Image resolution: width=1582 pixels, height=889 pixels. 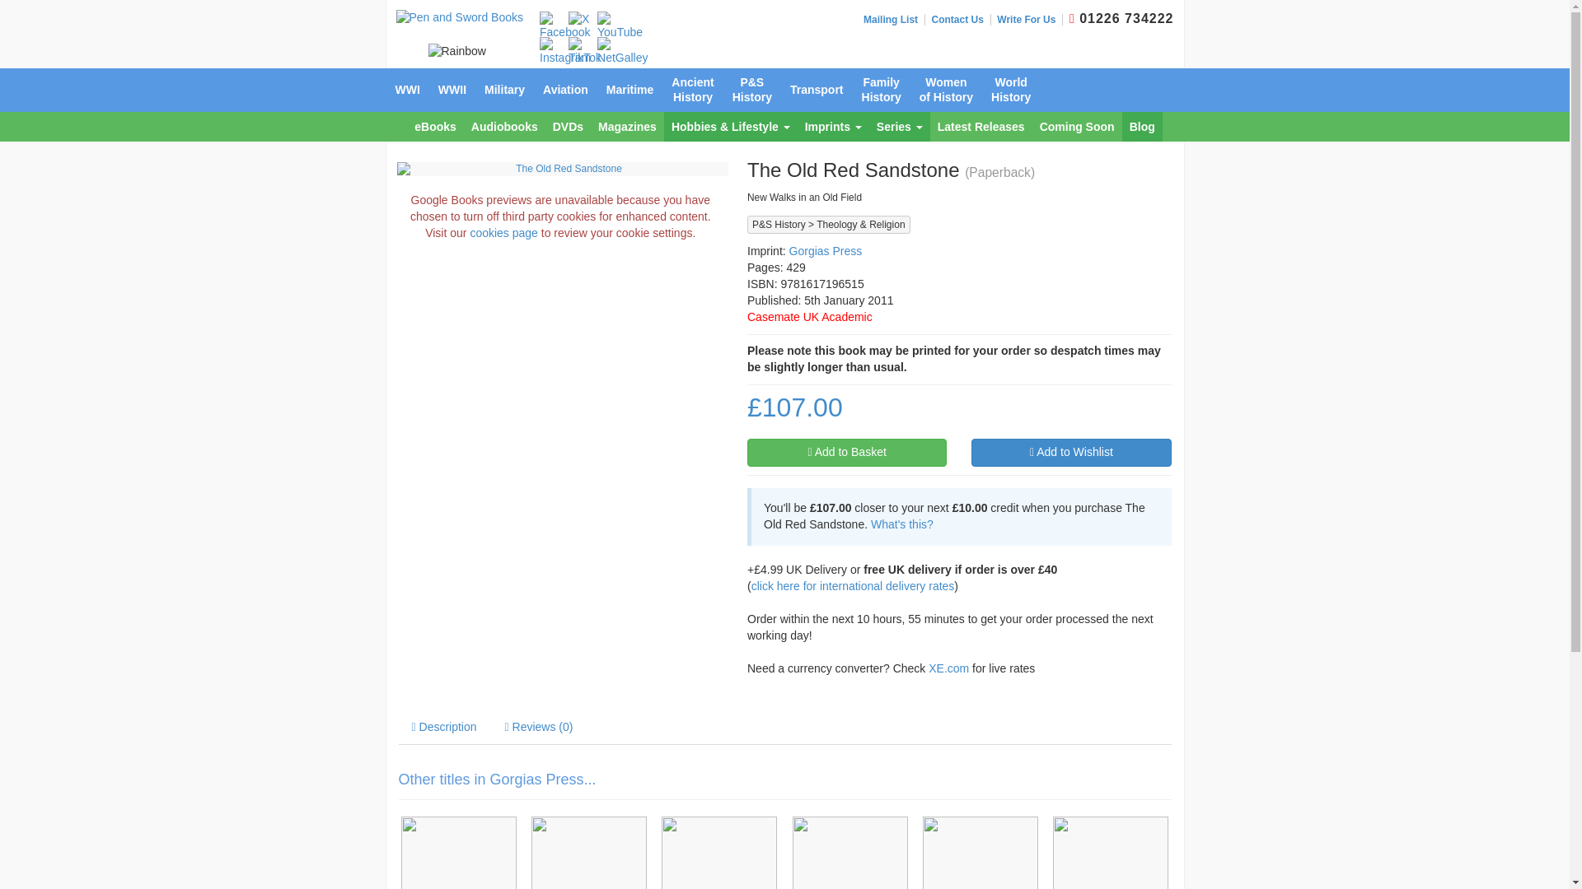 I want to click on Mailing List, so click(x=895, y=20).